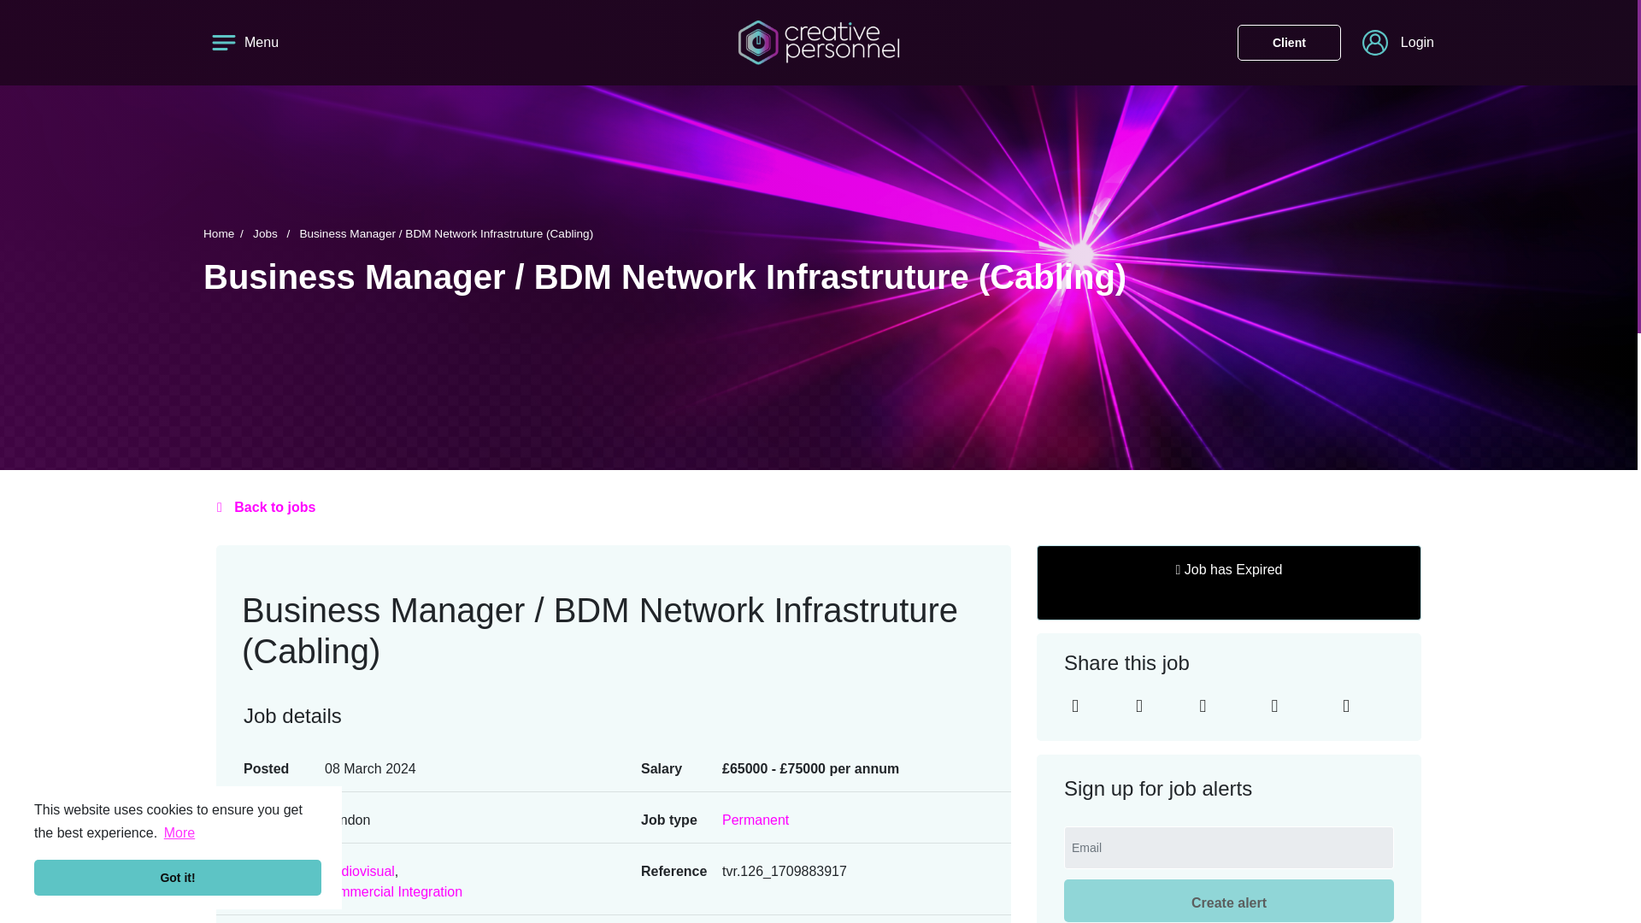 The width and height of the screenshot is (1641, 923). Describe the element at coordinates (226, 232) in the screenshot. I see `Home` at that location.